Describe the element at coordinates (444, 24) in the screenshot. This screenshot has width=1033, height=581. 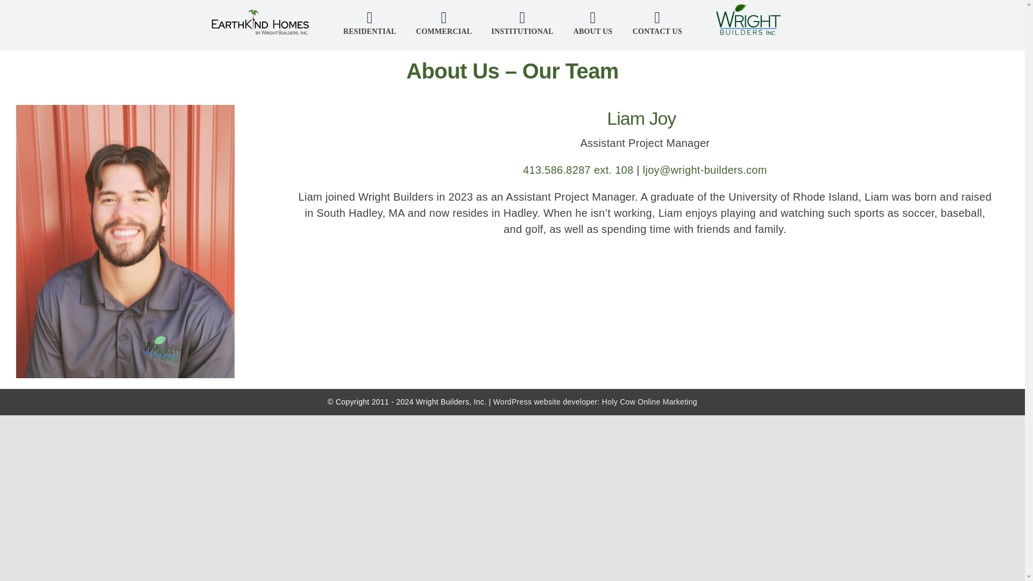
I see `COMMERCIAL` at that location.